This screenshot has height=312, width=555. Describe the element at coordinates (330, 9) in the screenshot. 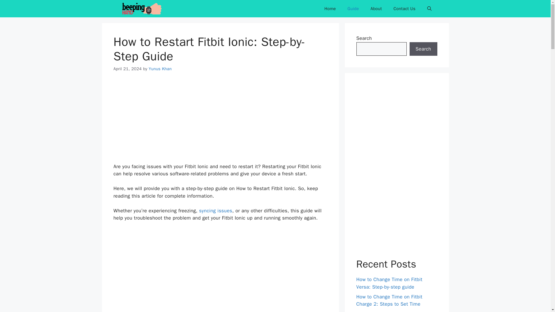

I see `Home` at that location.